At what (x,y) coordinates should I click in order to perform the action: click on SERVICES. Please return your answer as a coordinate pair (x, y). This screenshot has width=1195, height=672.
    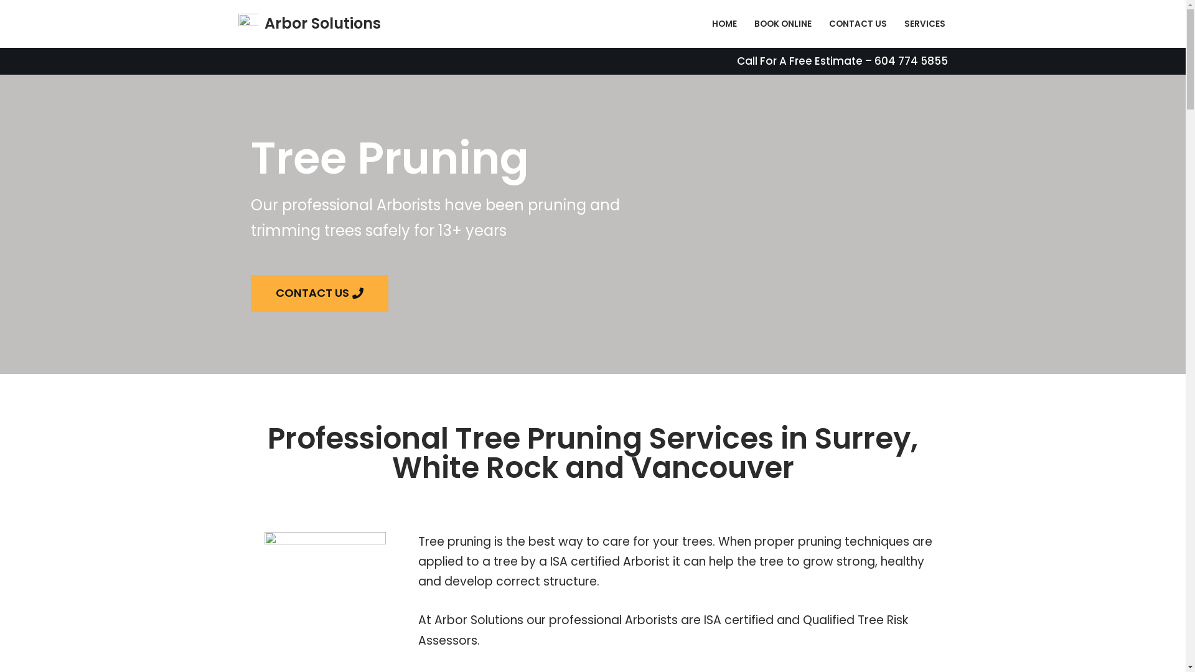
    Looking at the image, I should click on (924, 24).